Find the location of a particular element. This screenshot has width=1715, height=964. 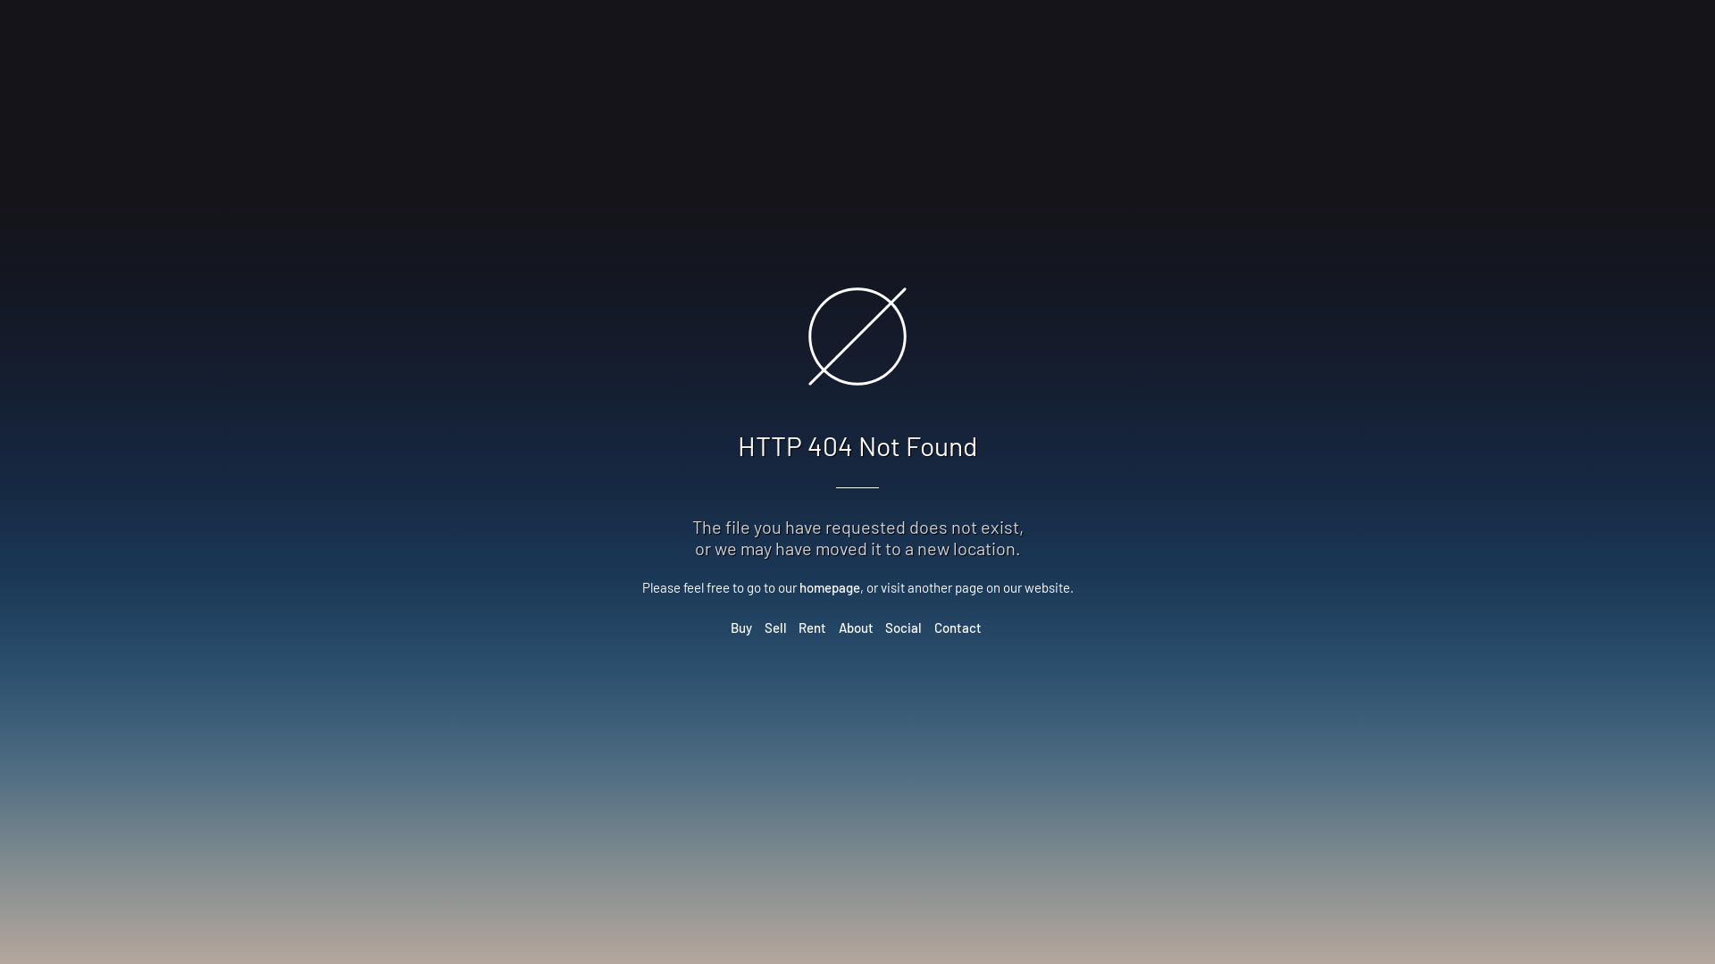

Buy is located at coordinates (741, 627).